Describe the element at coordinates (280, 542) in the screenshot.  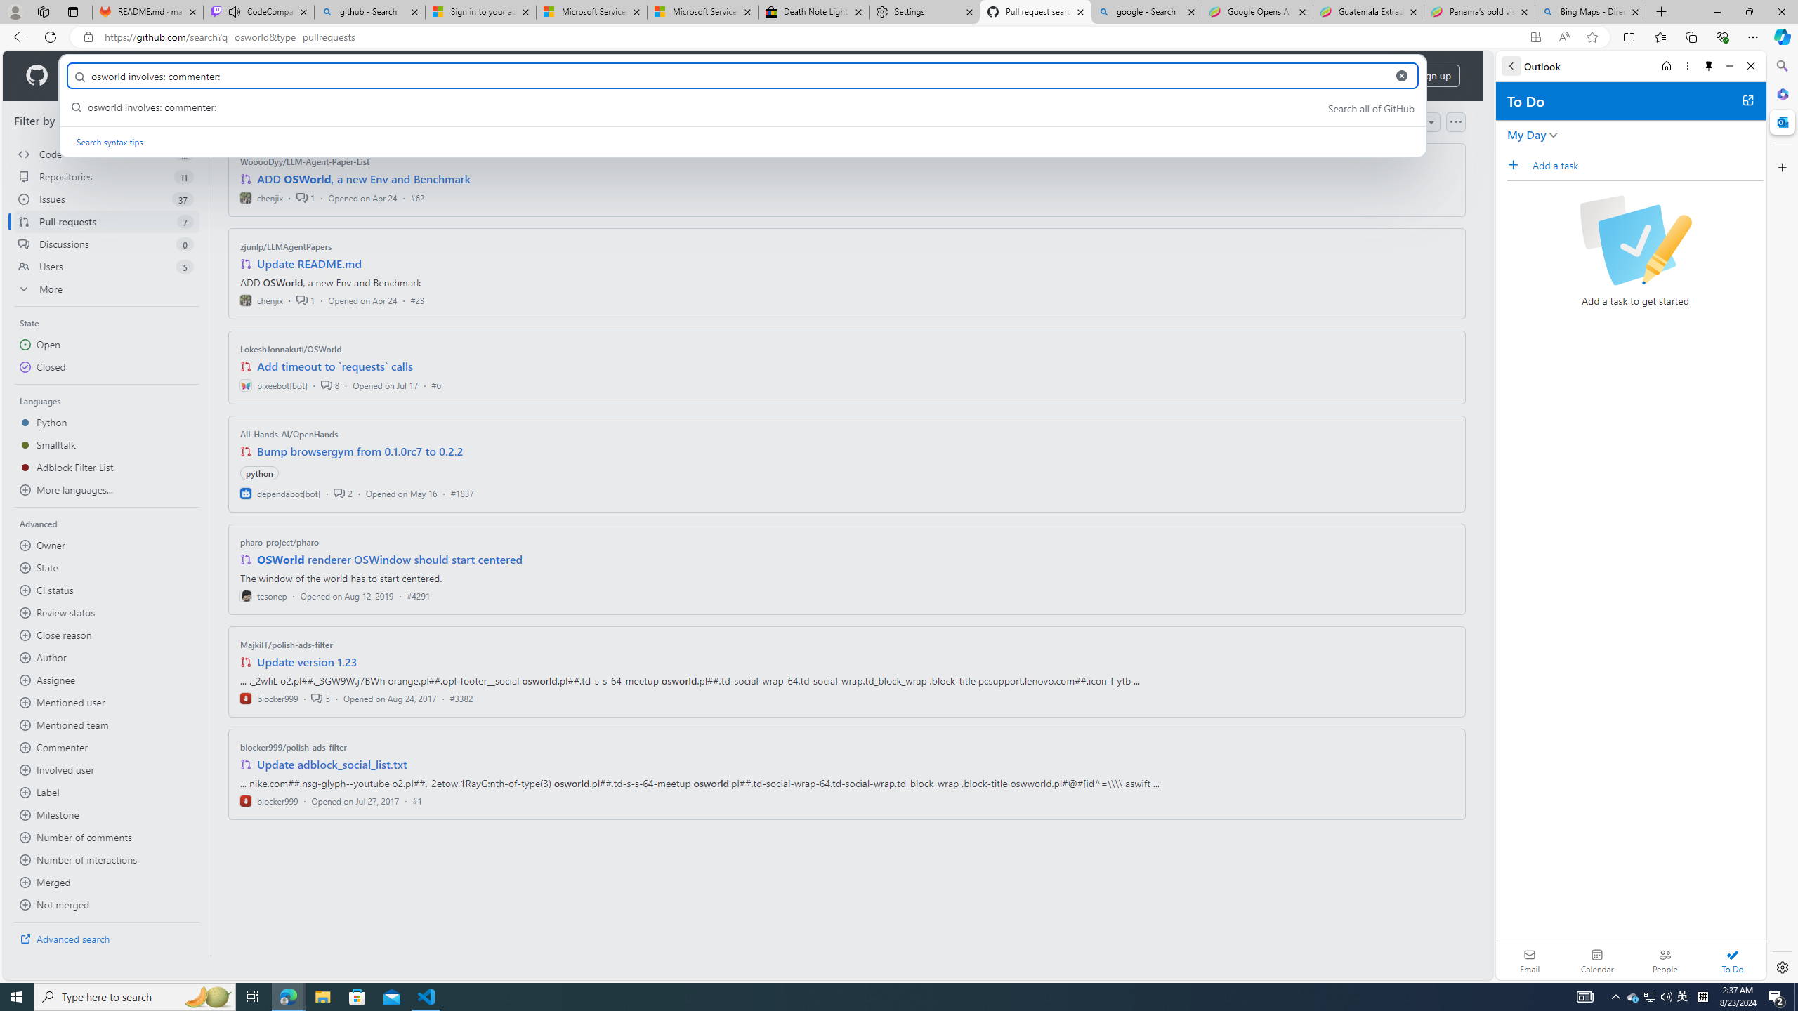
I see `pharo-project/pharo` at that location.